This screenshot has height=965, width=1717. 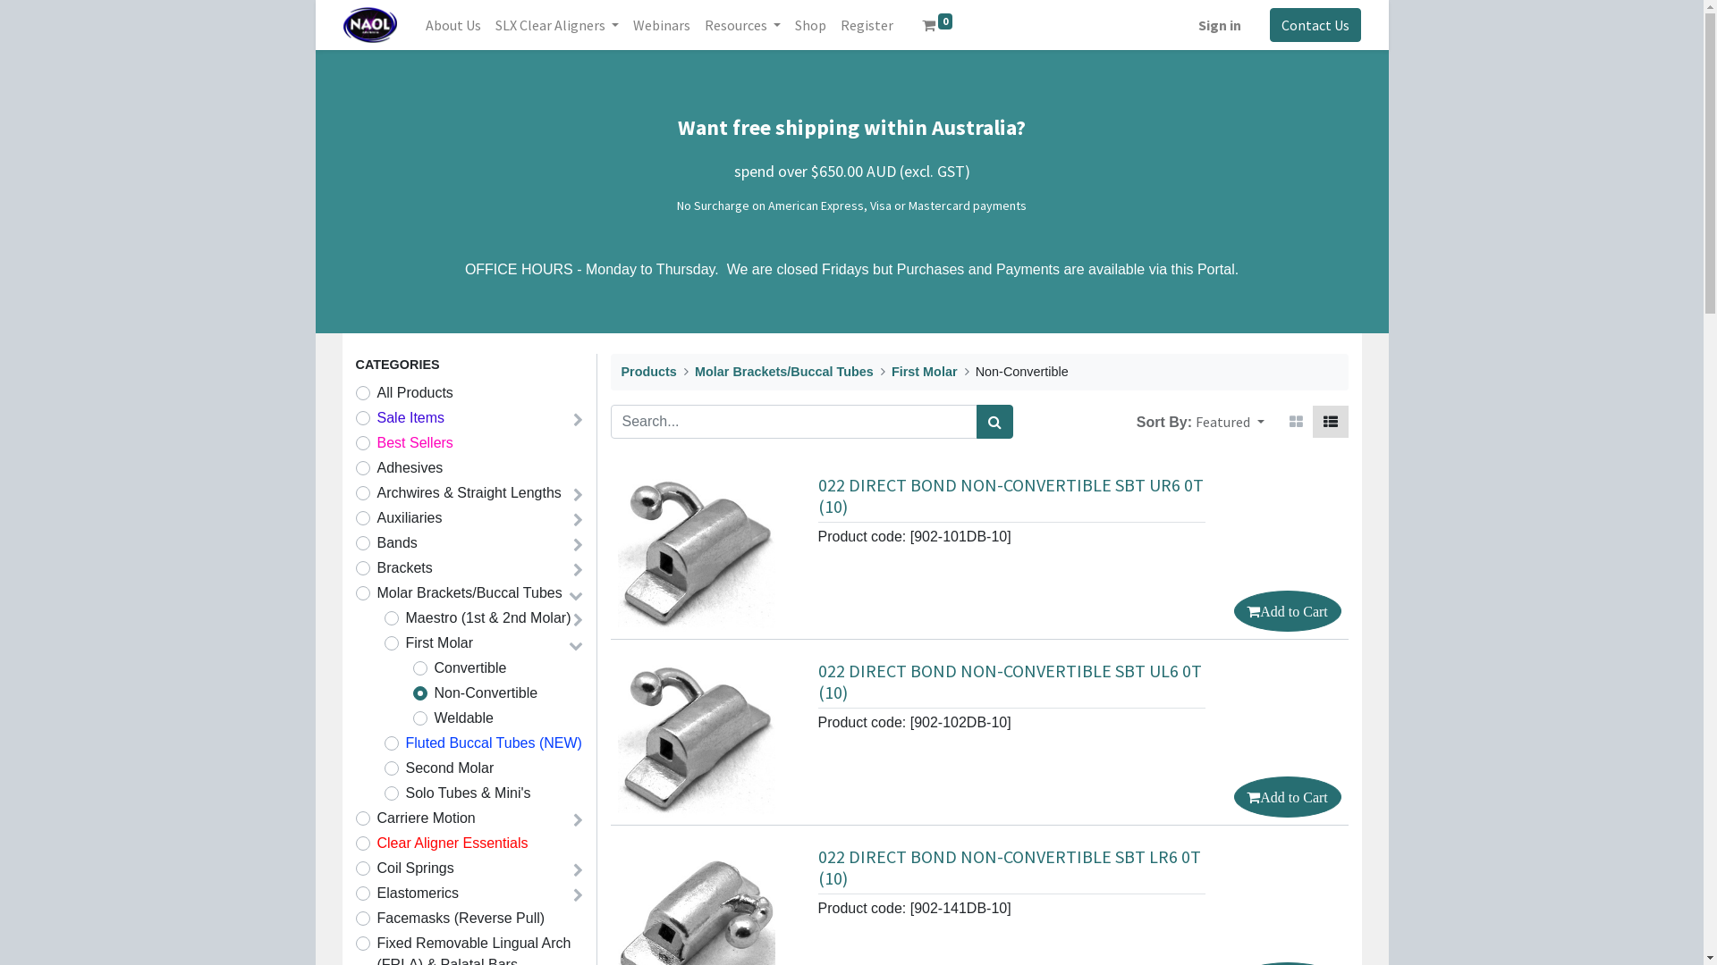 What do you see at coordinates (1230, 422) in the screenshot?
I see `Featured` at bounding box center [1230, 422].